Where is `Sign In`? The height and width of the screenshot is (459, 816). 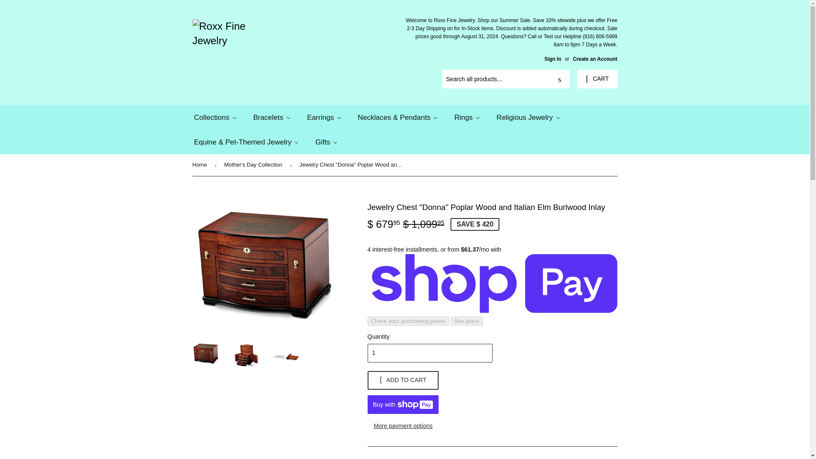
Sign In is located at coordinates (552, 59).